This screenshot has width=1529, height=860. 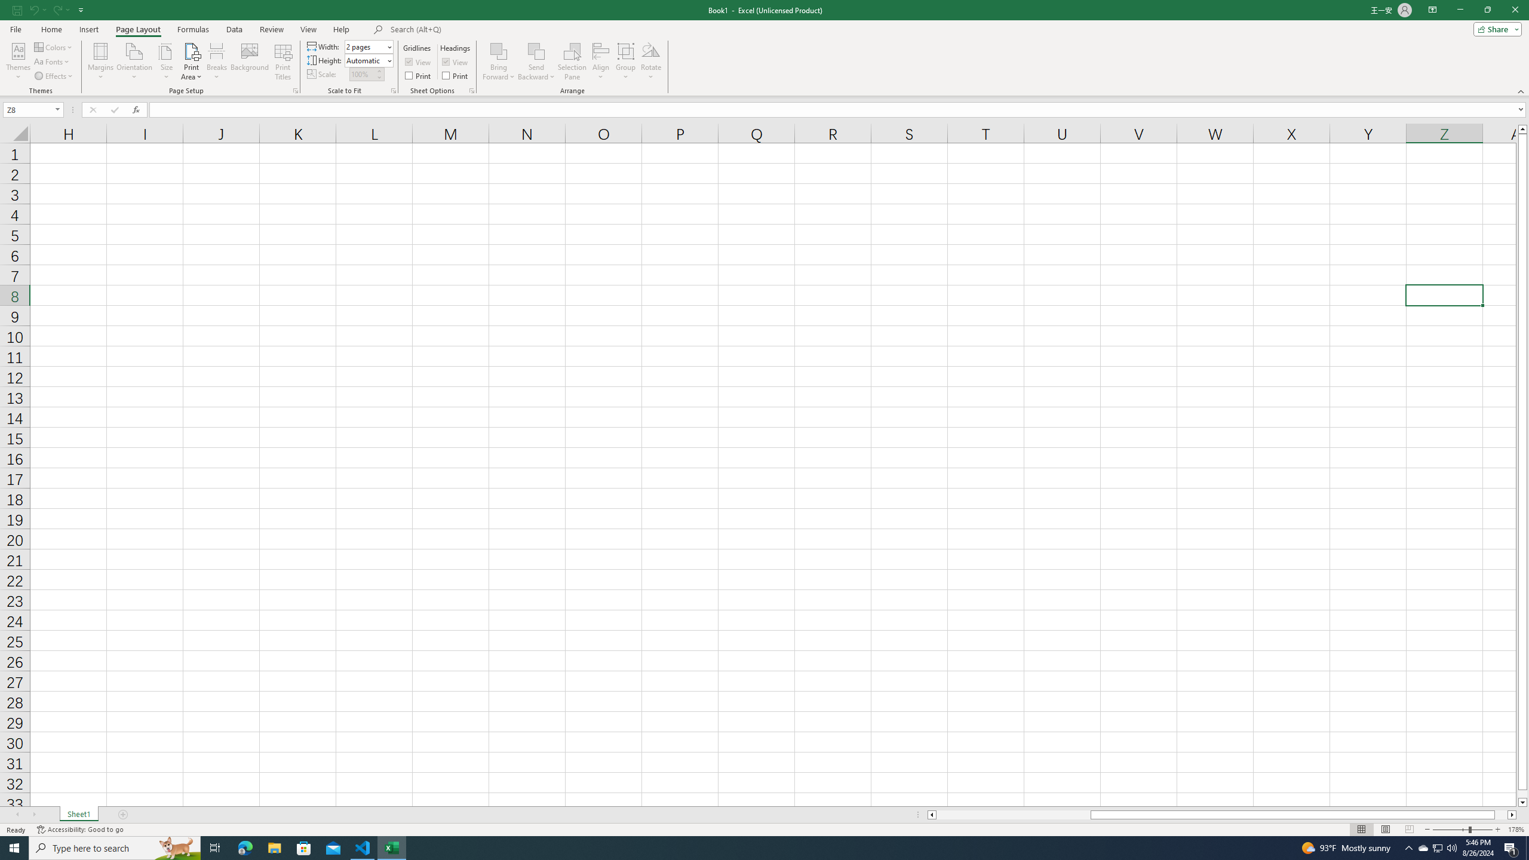 What do you see at coordinates (379, 77) in the screenshot?
I see `Less` at bounding box center [379, 77].